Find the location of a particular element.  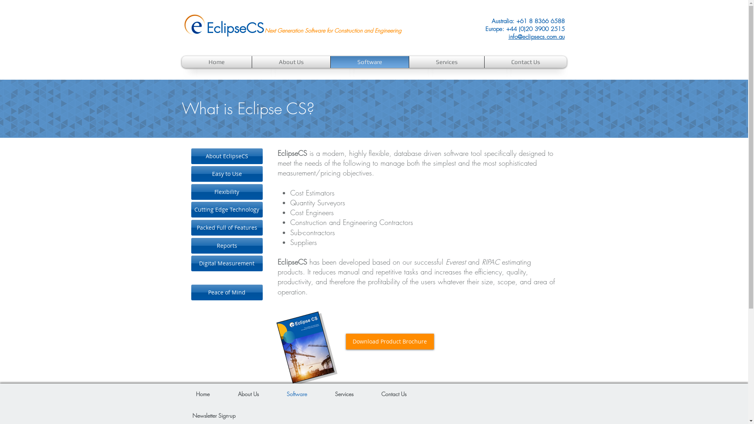

About Us is located at coordinates (291, 62).